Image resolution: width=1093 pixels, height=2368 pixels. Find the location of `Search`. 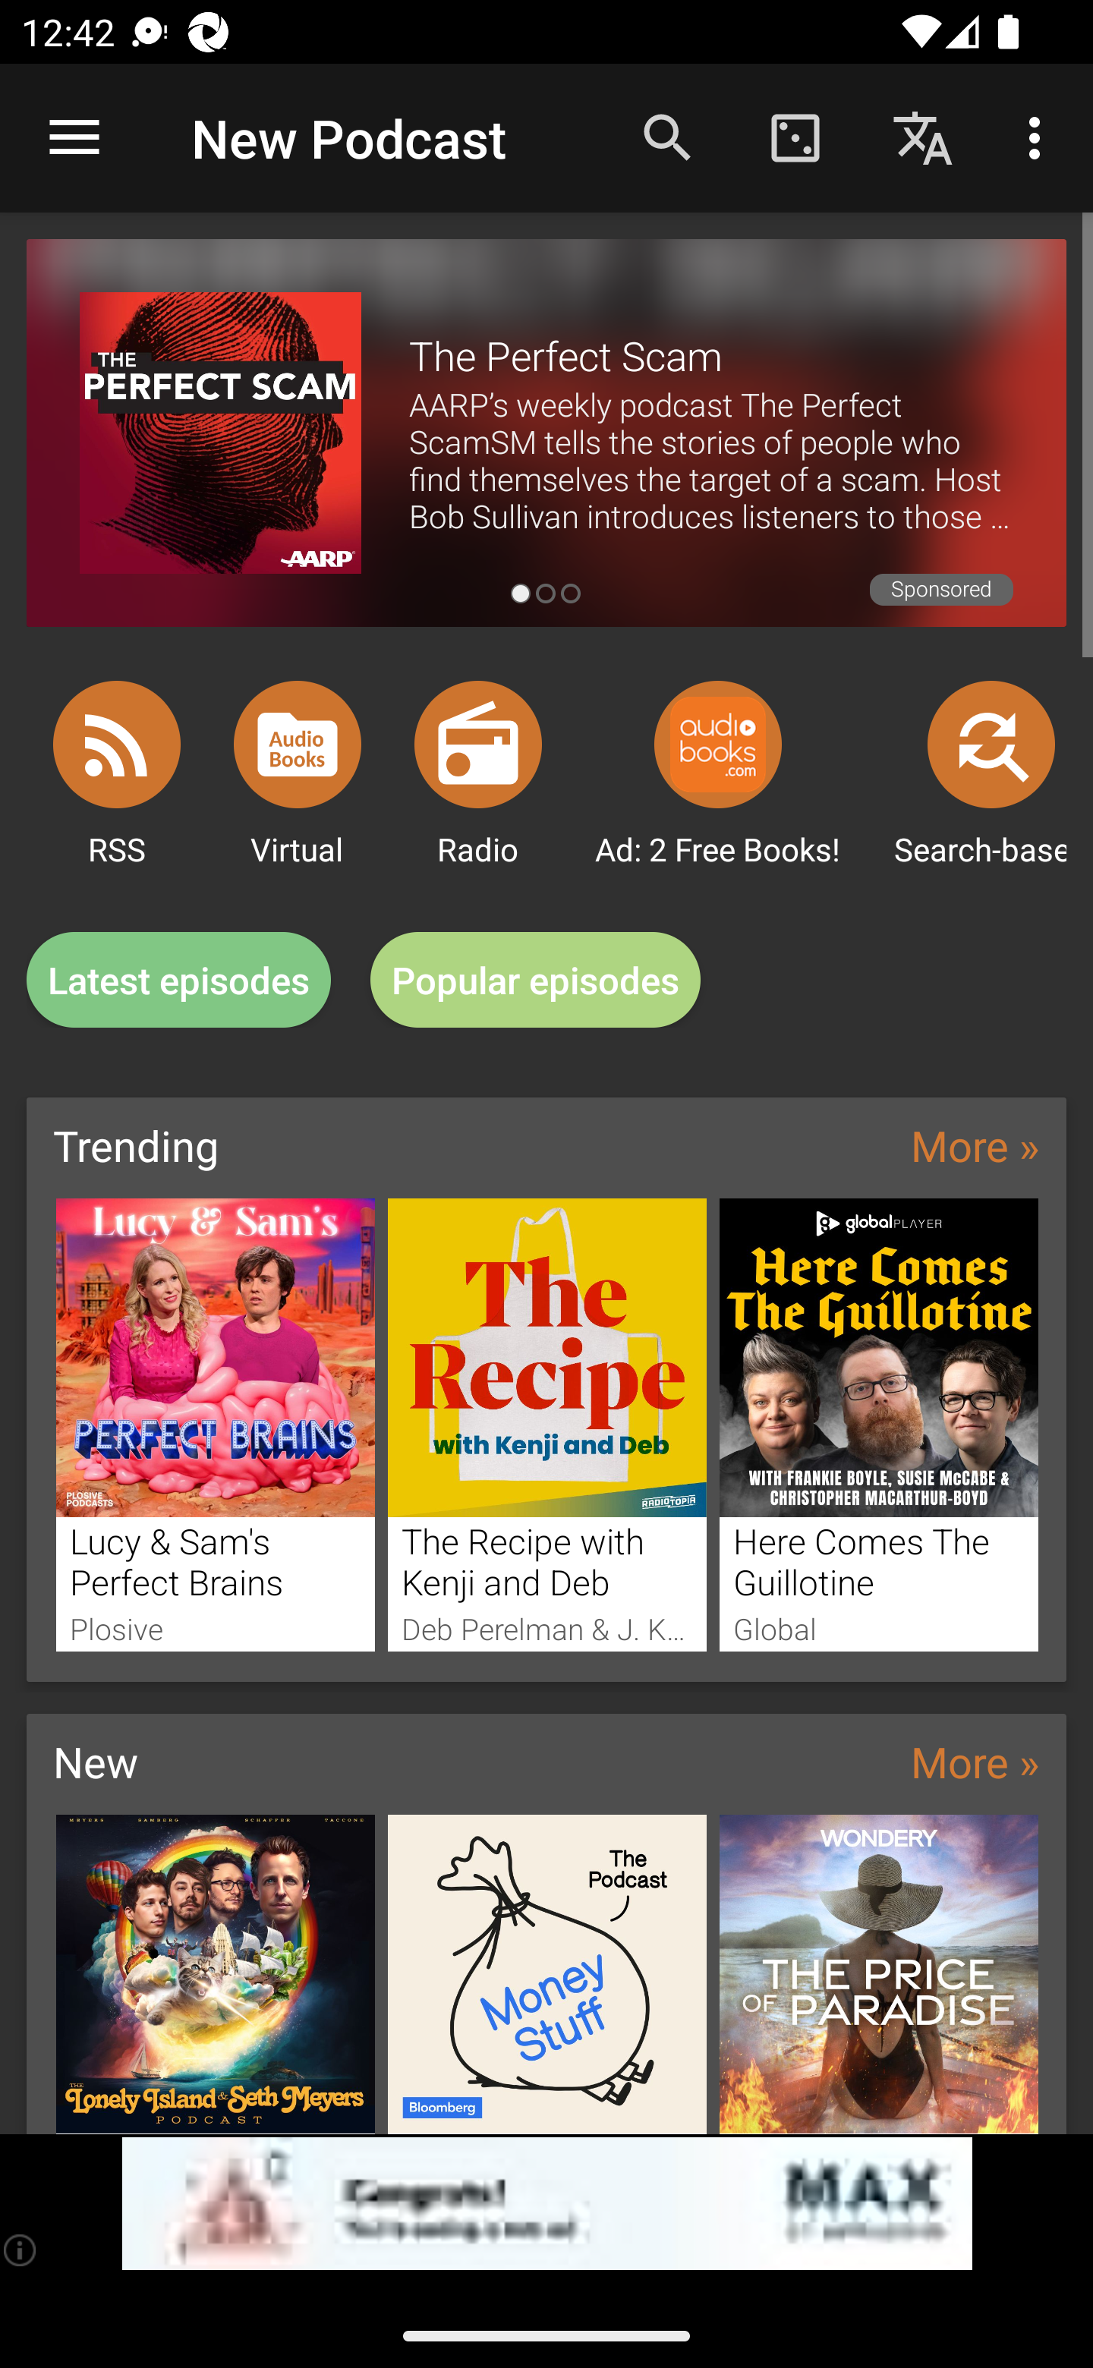

Search is located at coordinates (668, 137).